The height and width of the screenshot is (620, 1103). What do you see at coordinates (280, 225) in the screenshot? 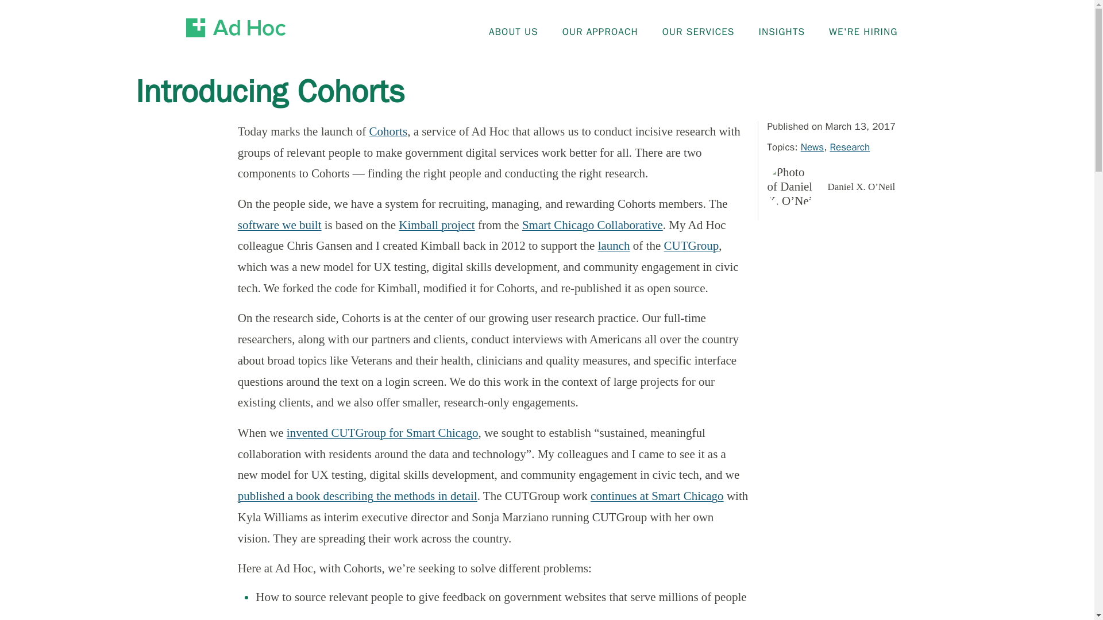
I see `software we built` at bounding box center [280, 225].